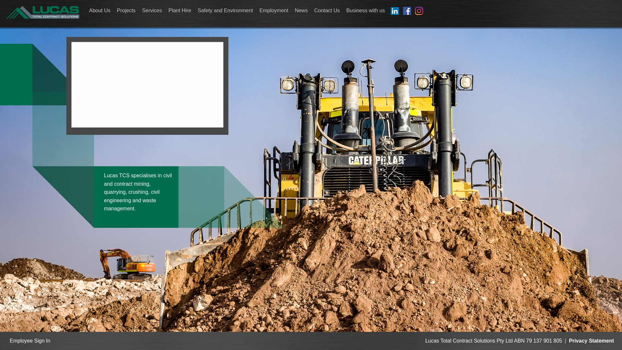  What do you see at coordinates (126, 10) in the screenshot?
I see `Projects` at bounding box center [126, 10].